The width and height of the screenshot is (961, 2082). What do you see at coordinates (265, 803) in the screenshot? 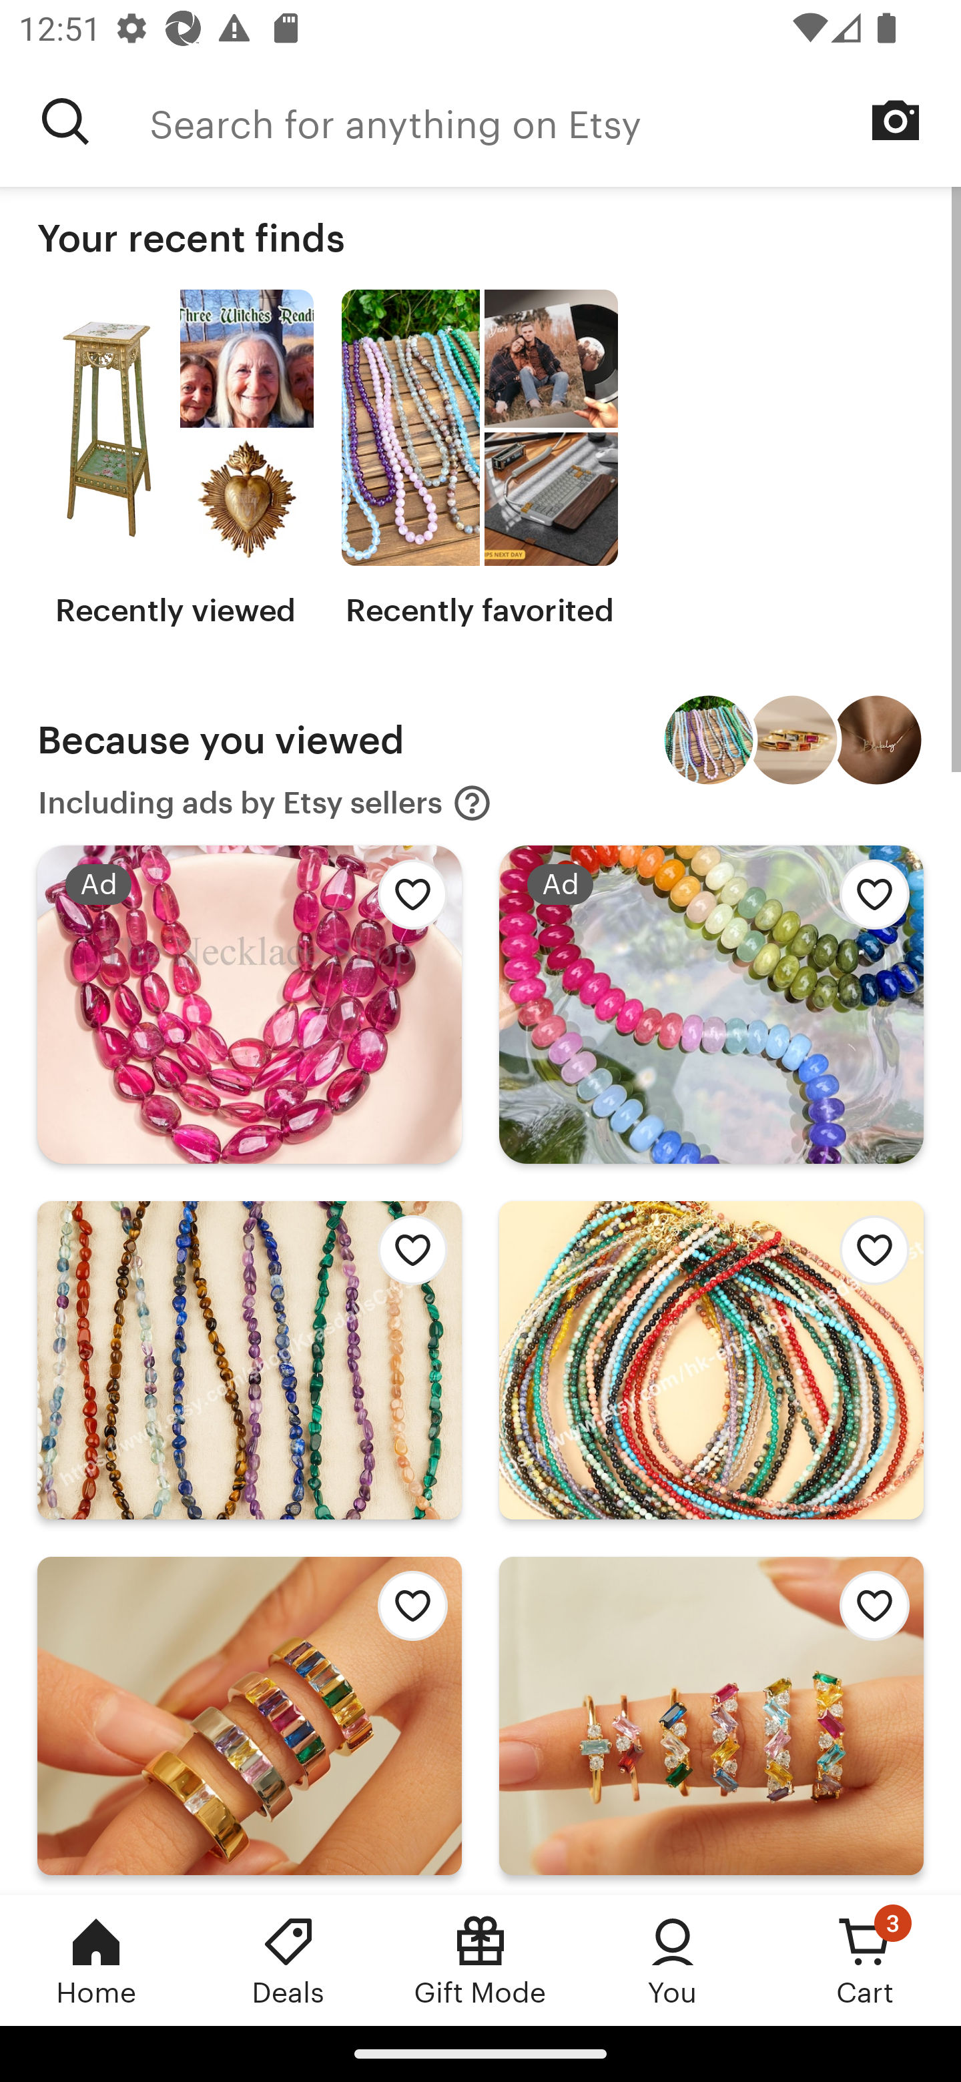
I see `Including ads by Etsy sellers` at bounding box center [265, 803].